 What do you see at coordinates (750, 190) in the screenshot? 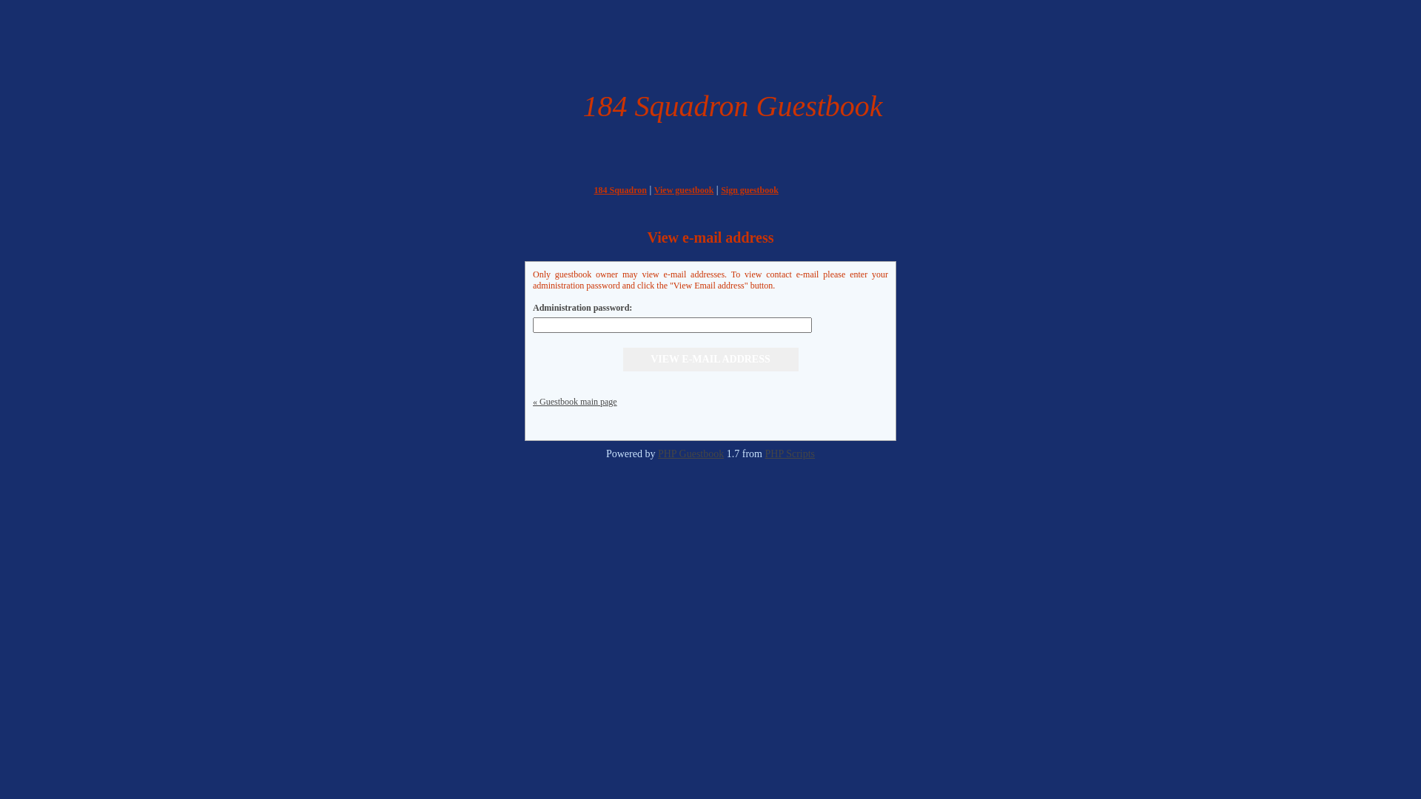
I see `Sign guestbook` at bounding box center [750, 190].